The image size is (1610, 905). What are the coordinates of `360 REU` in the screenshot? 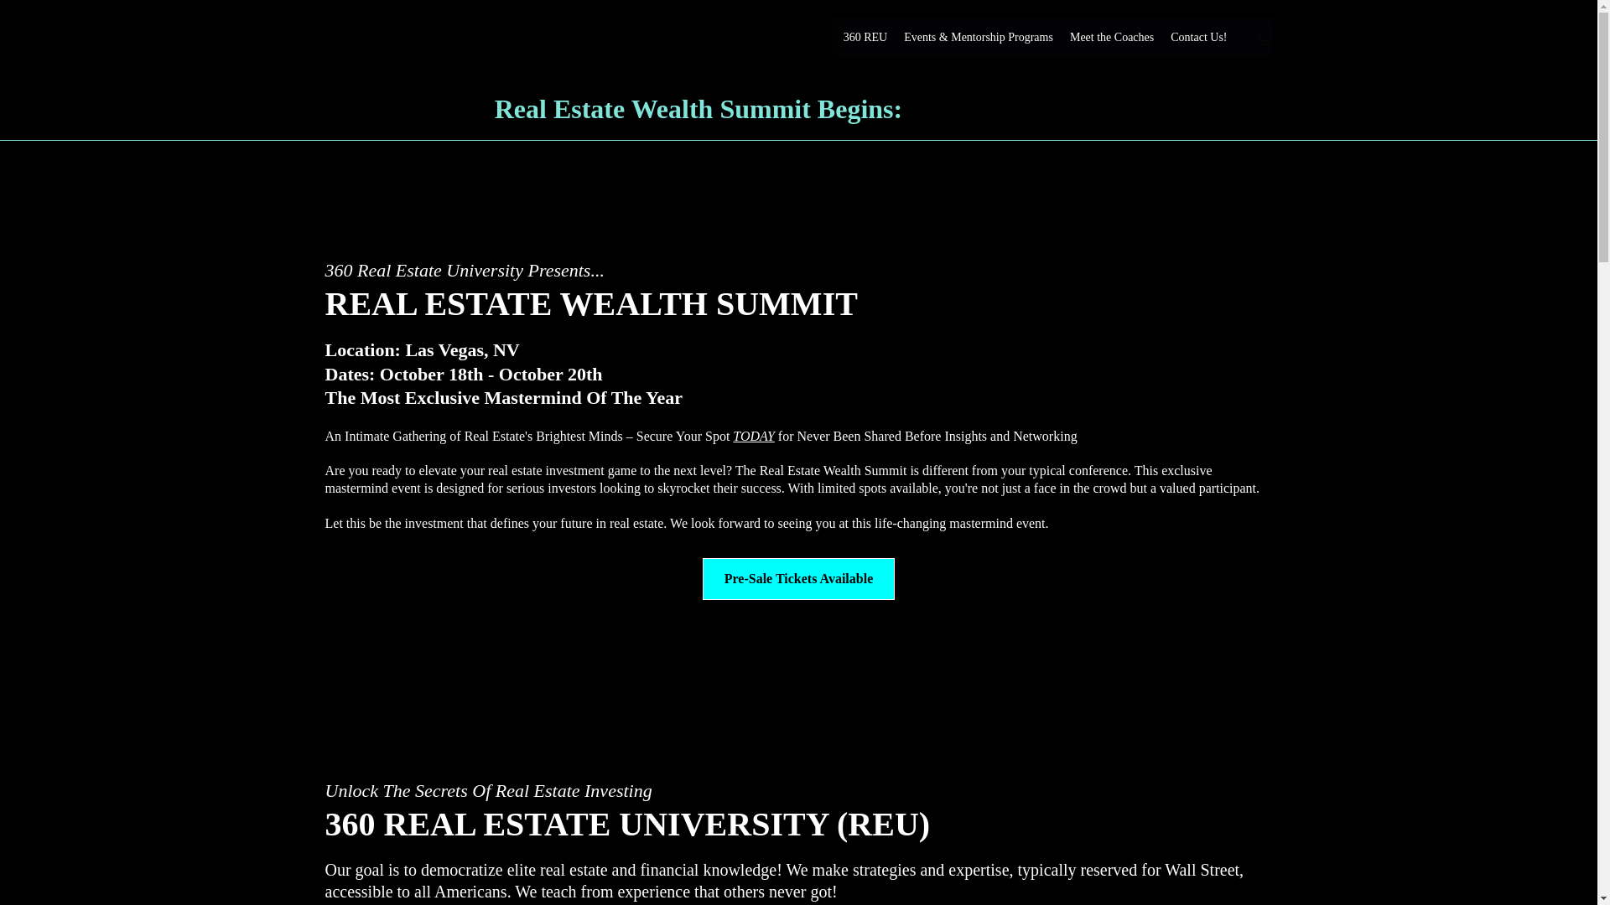 It's located at (865, 38).